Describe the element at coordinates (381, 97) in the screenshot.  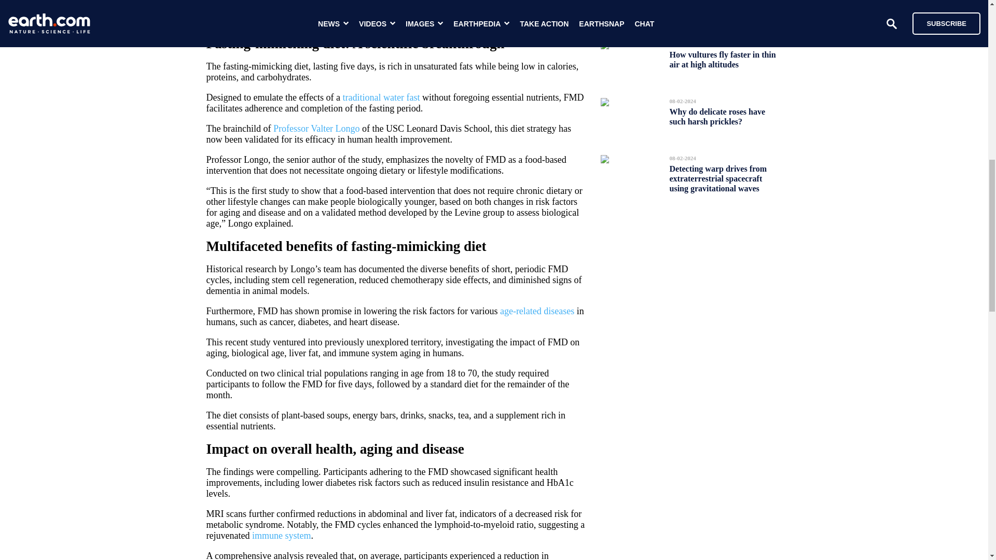
I see `traditional water fast` at that location.